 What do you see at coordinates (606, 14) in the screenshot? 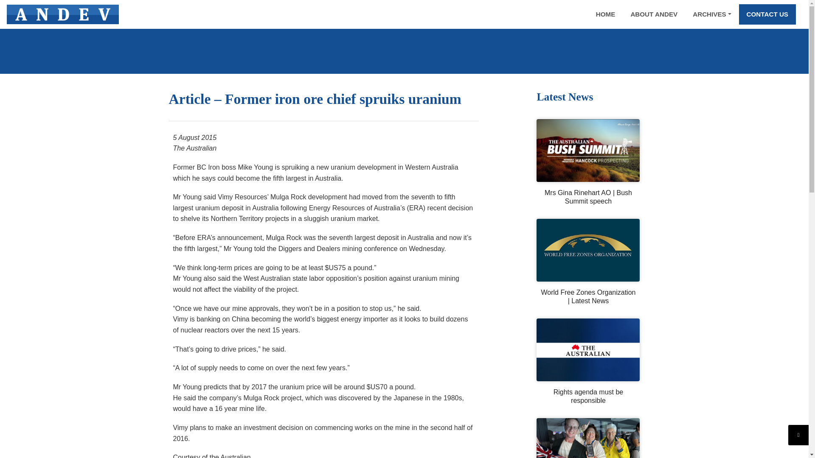
I see `Home` at bounding box center [606, 14].